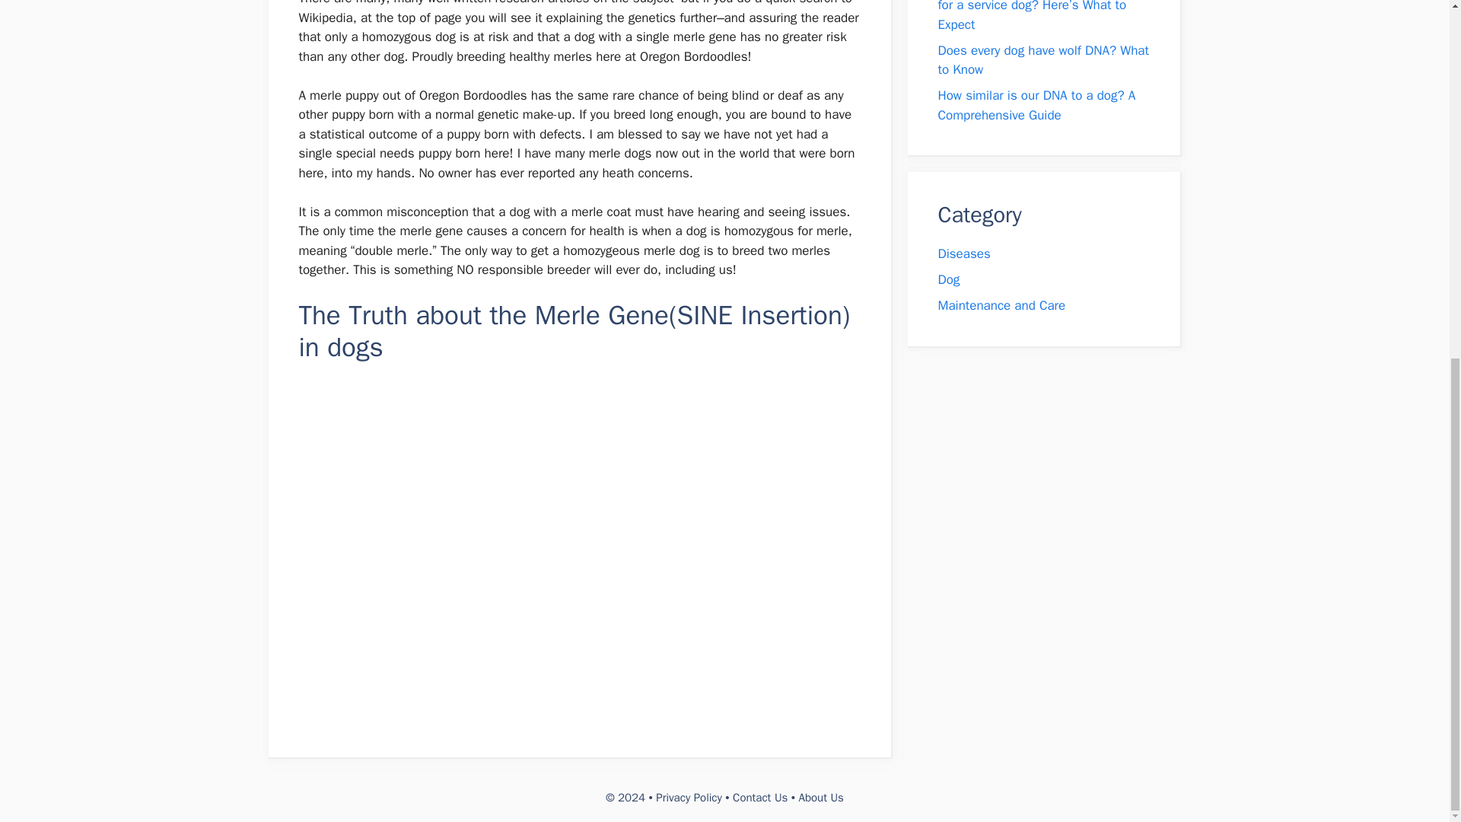  I want to click on Privacy Policy, so click(689, 798).